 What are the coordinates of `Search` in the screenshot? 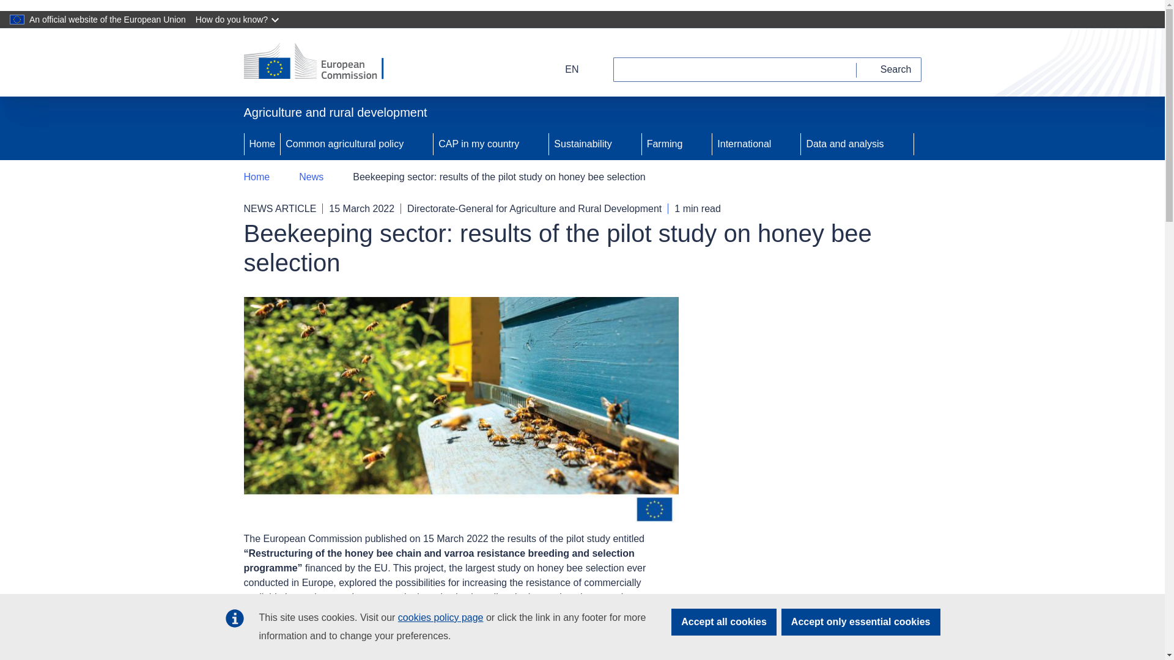 It's located at (889, 69).